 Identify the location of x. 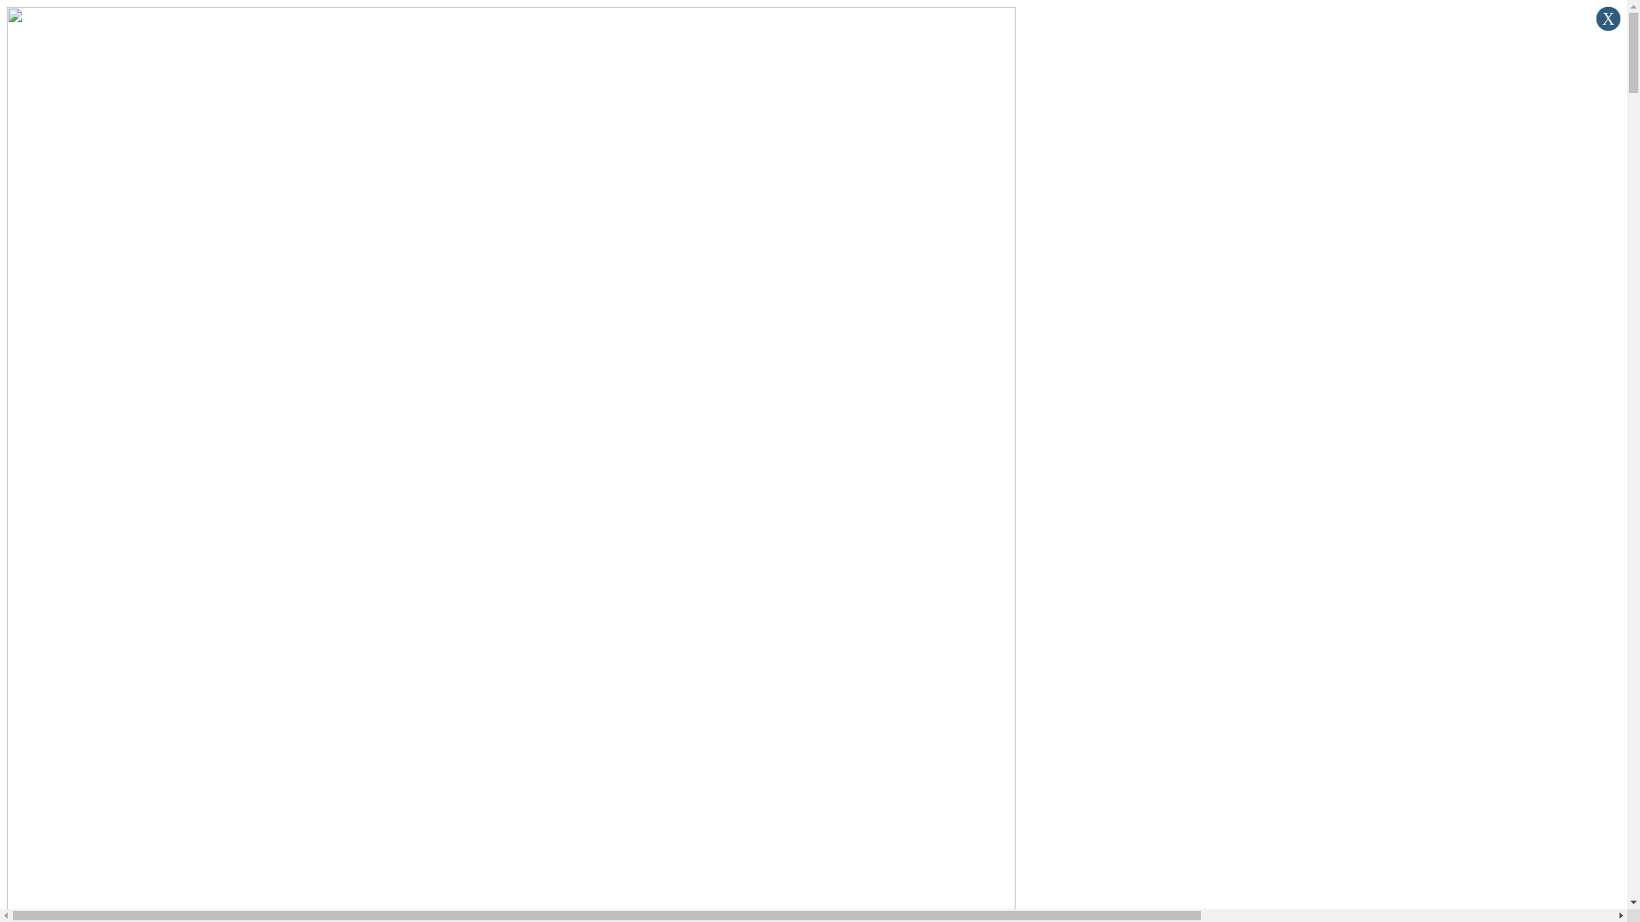
(1608, 19).